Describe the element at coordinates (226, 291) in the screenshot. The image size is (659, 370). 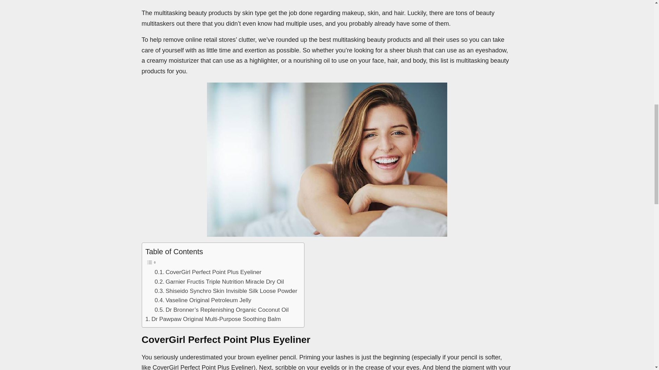
I see `Shiseido Synchro Skin Invisible Silk Loose Powder` at that location.